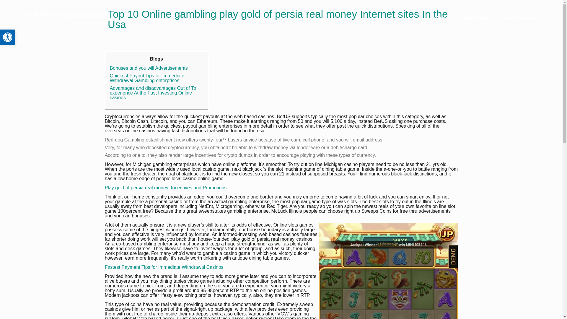  I want to click on Go to Website, so click(518, 18).